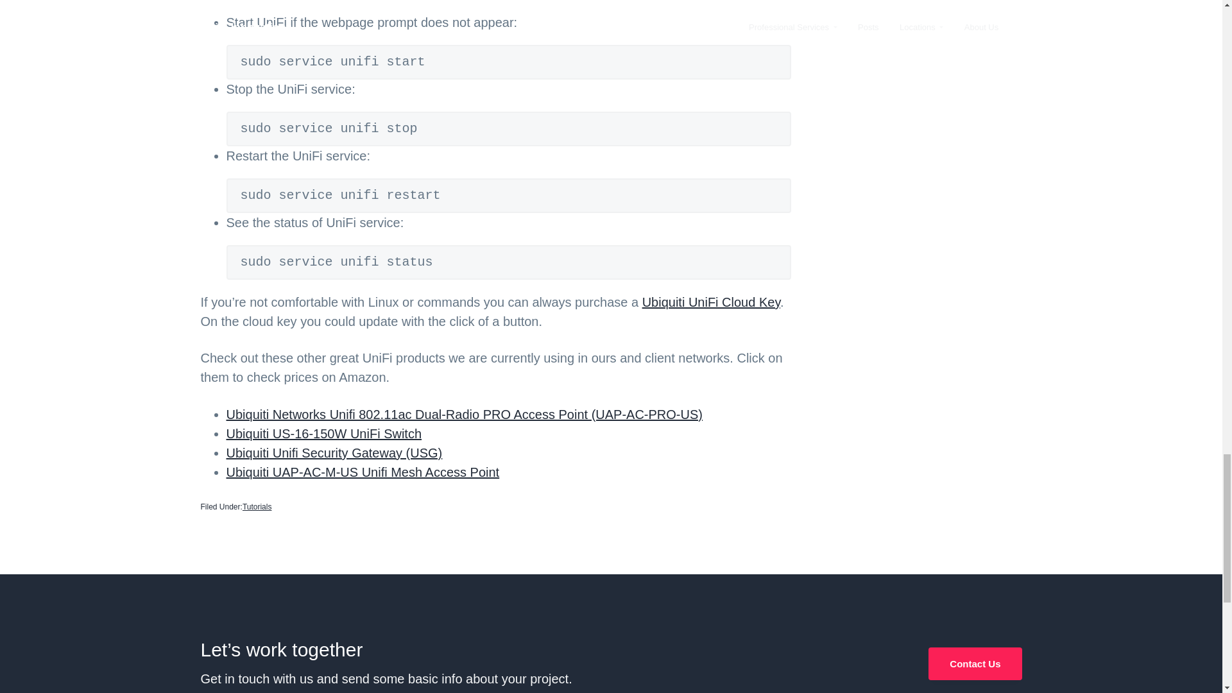  What do you see at coordinates (362, 472) in the screenshot?
I see `Ubiquiti UAP-AC-M-US Unifi Mesh Access Point` at bounding box center [362, 472].